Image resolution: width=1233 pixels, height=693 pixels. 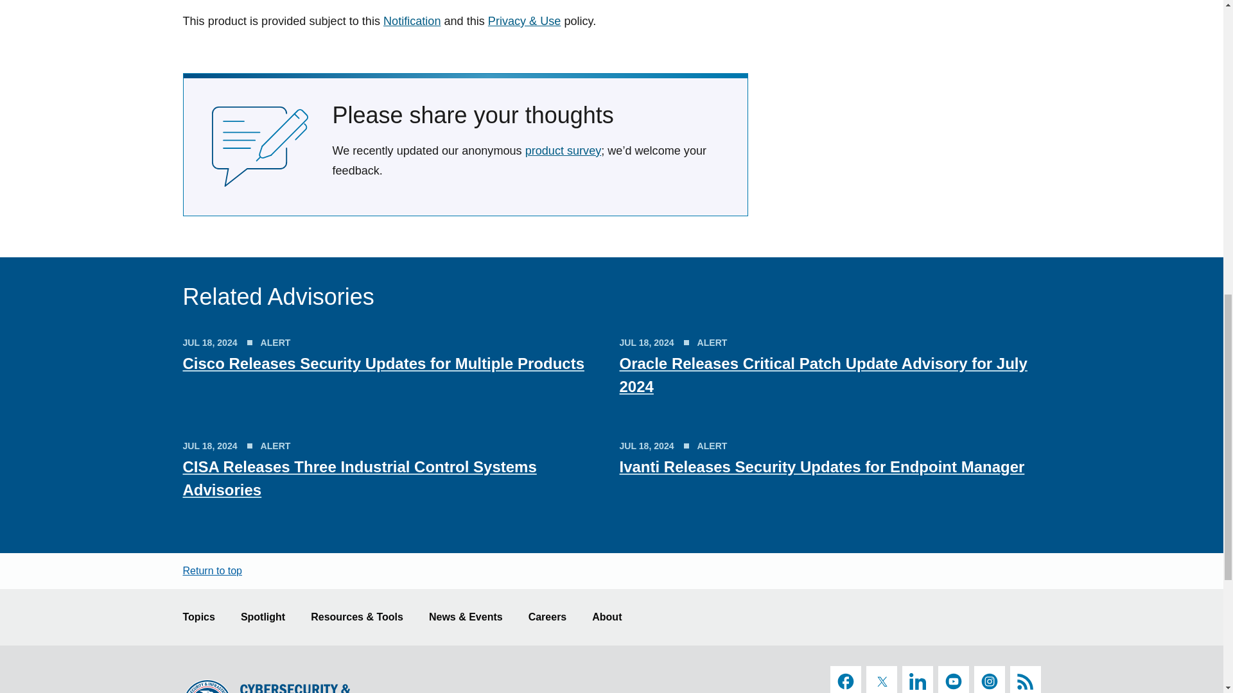 What do you see at coordinates (563, 150) in the screenshot?
I see `product survey` at bounding box center [563, 150].